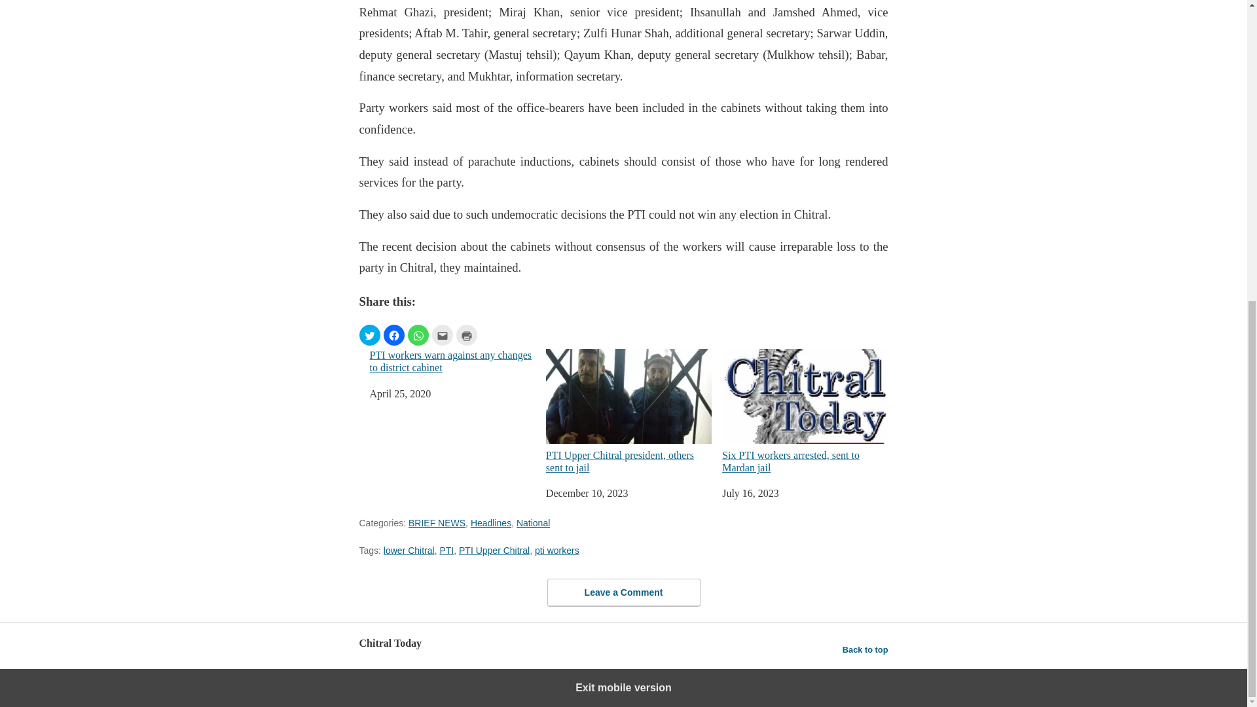 This screenshot has width=1257, height=707. What do you see at coordinates (443, 335) in the screenshot?
I see `Click to share on Email` at bounding box center [443, 335].